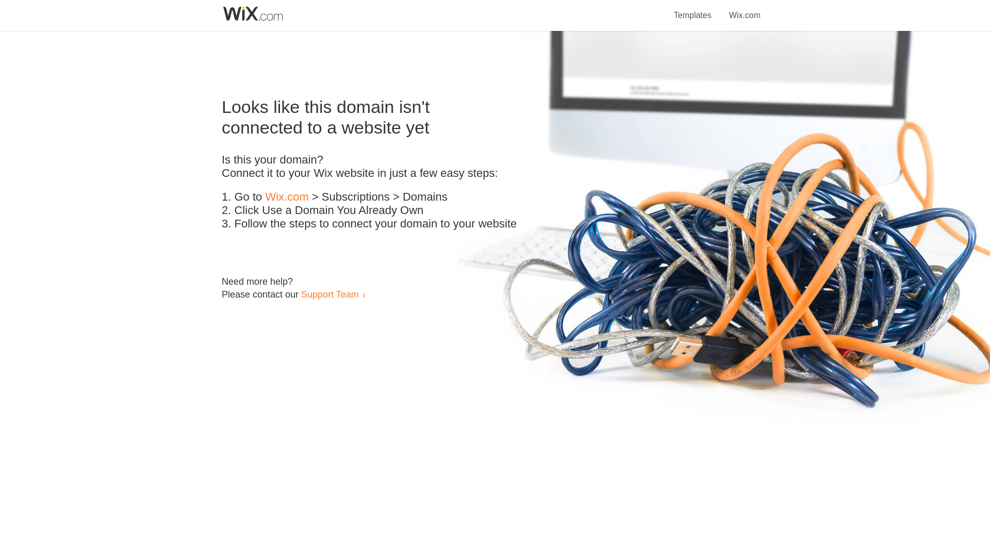  Describe the element at coordinates (693, 9) in the screenshot. I see `Templates` at that location.